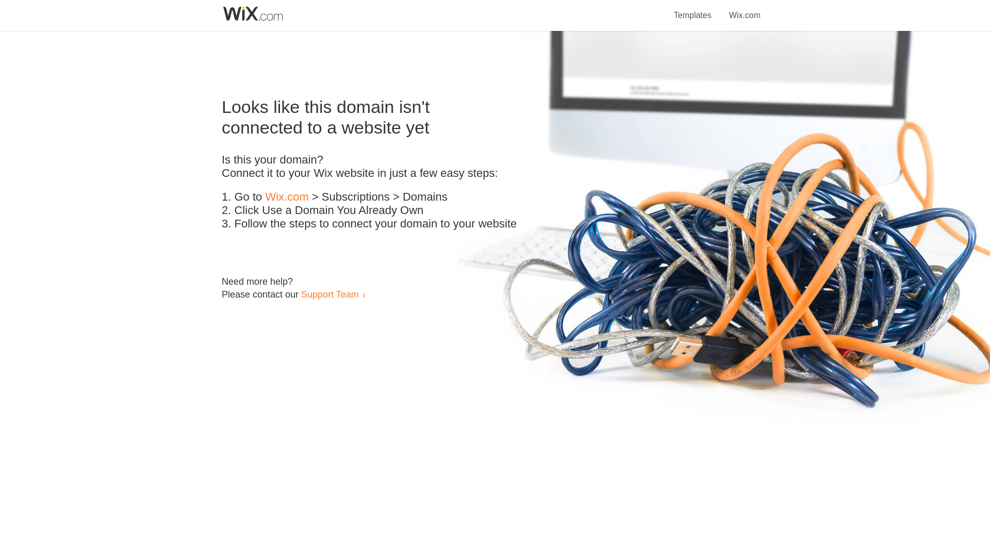  Describe the element at coordinates (693, 9) in the screenshot. I see `Templates` at that location.